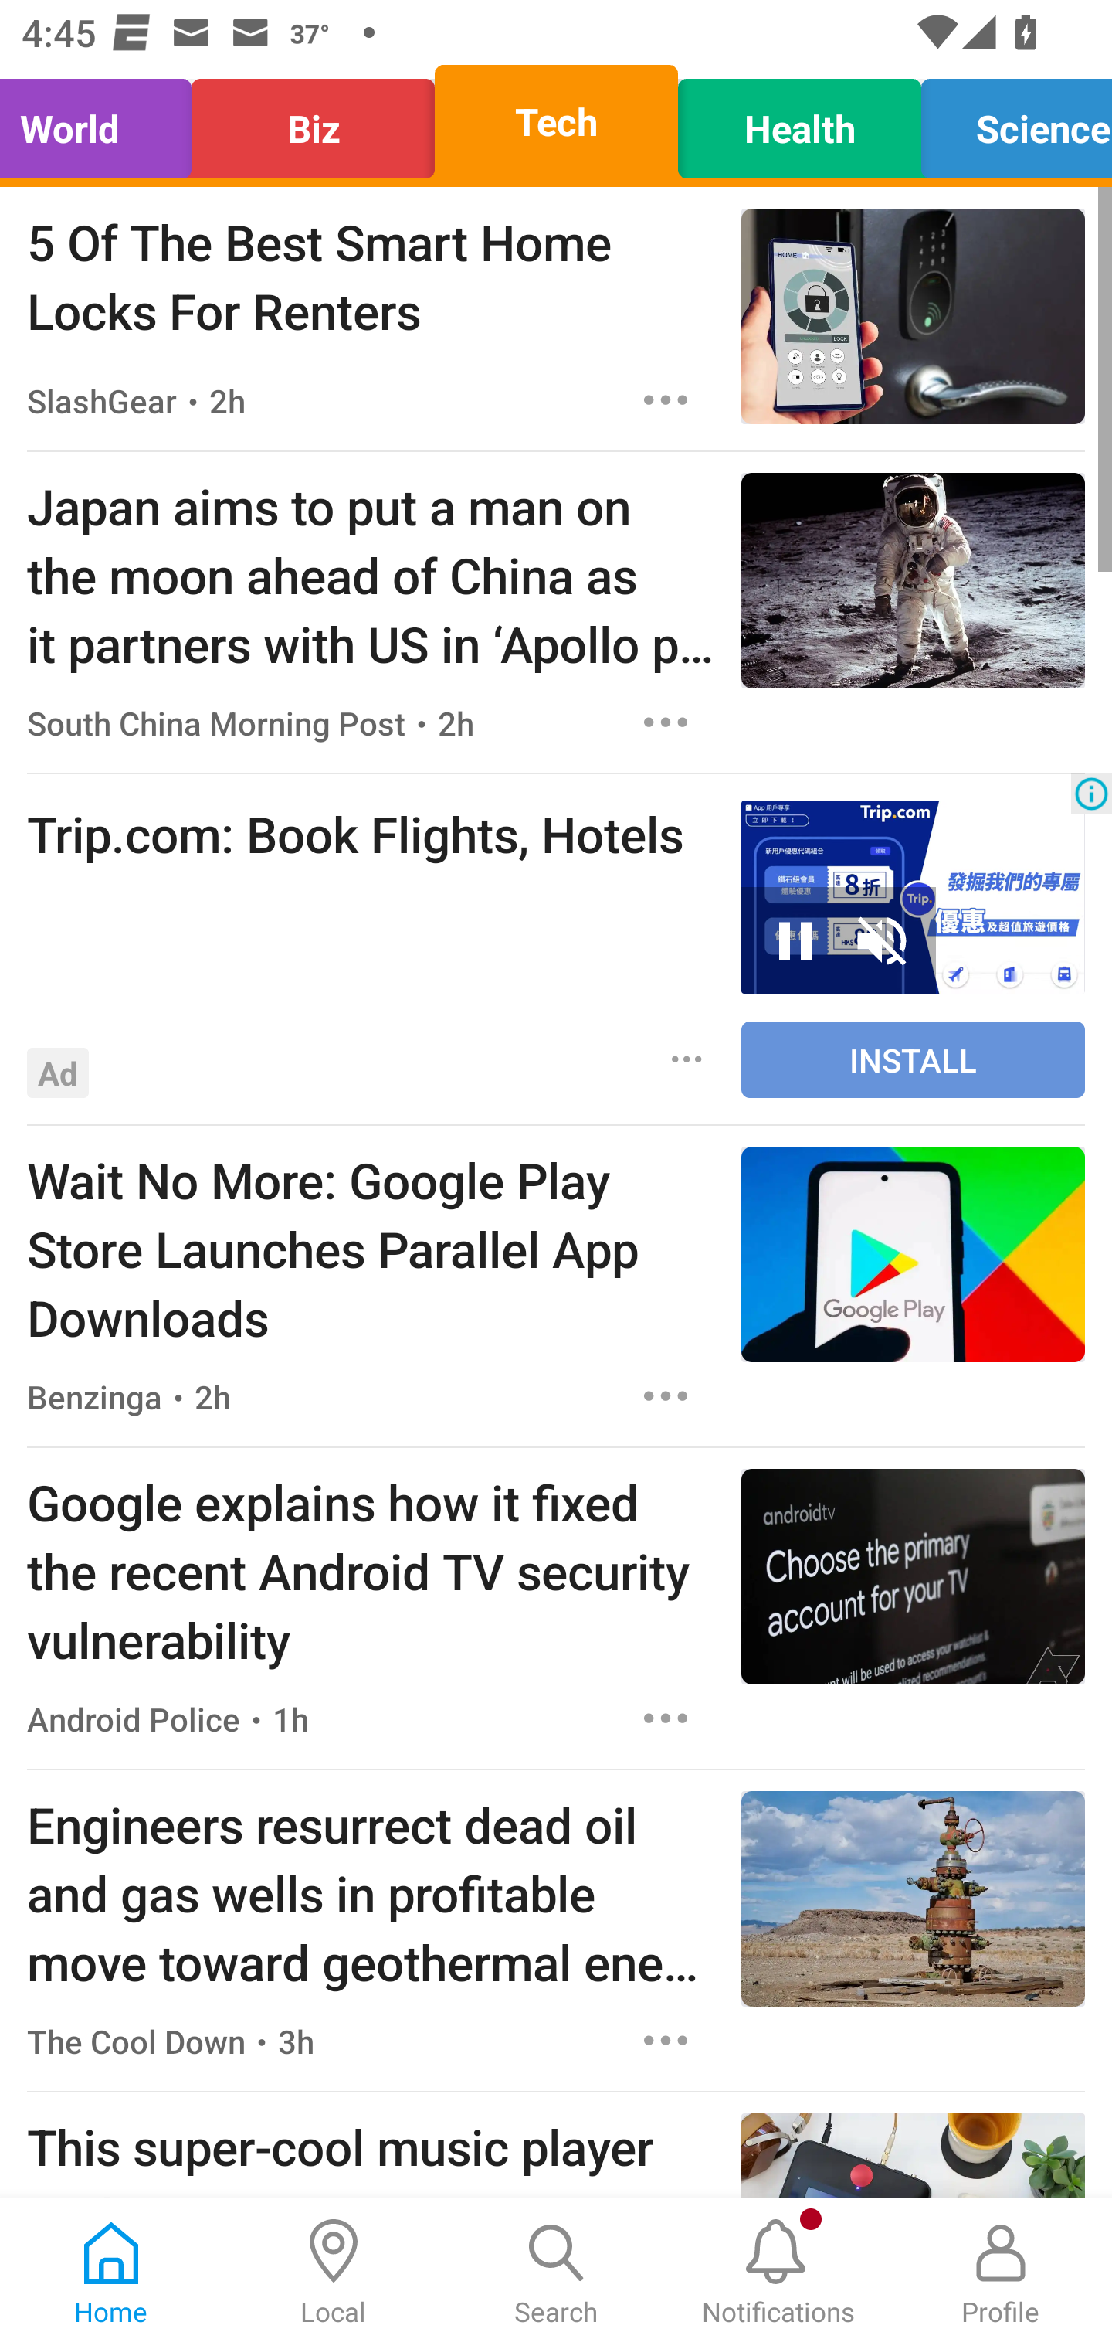 Image resolution: width=1112 pixels, height=2349 pixels. I want to click on Health, so click(798, 122).